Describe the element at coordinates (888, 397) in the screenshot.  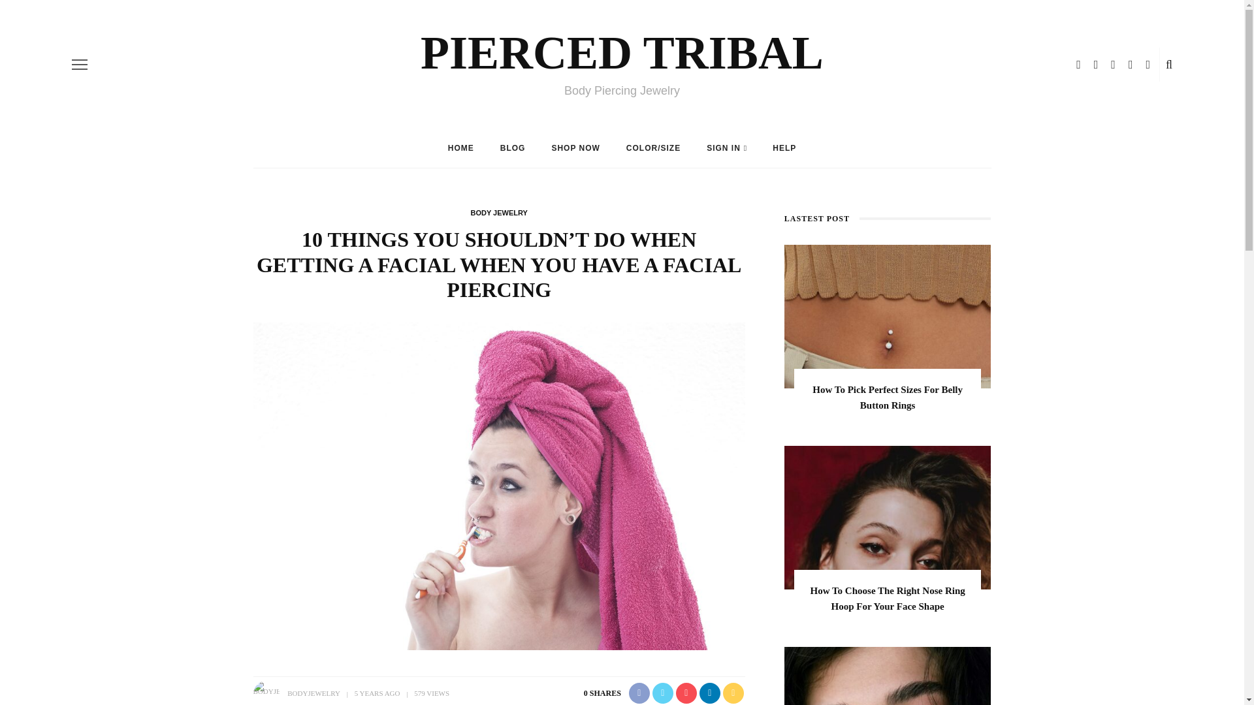
I see `How To Pick Perfect Sizes For Belly Button Rings` at that location.